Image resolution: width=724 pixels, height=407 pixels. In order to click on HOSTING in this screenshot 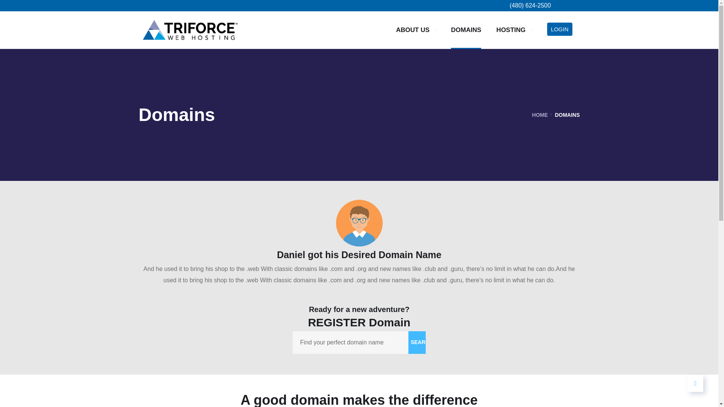, I will do `click(514, 30)`.